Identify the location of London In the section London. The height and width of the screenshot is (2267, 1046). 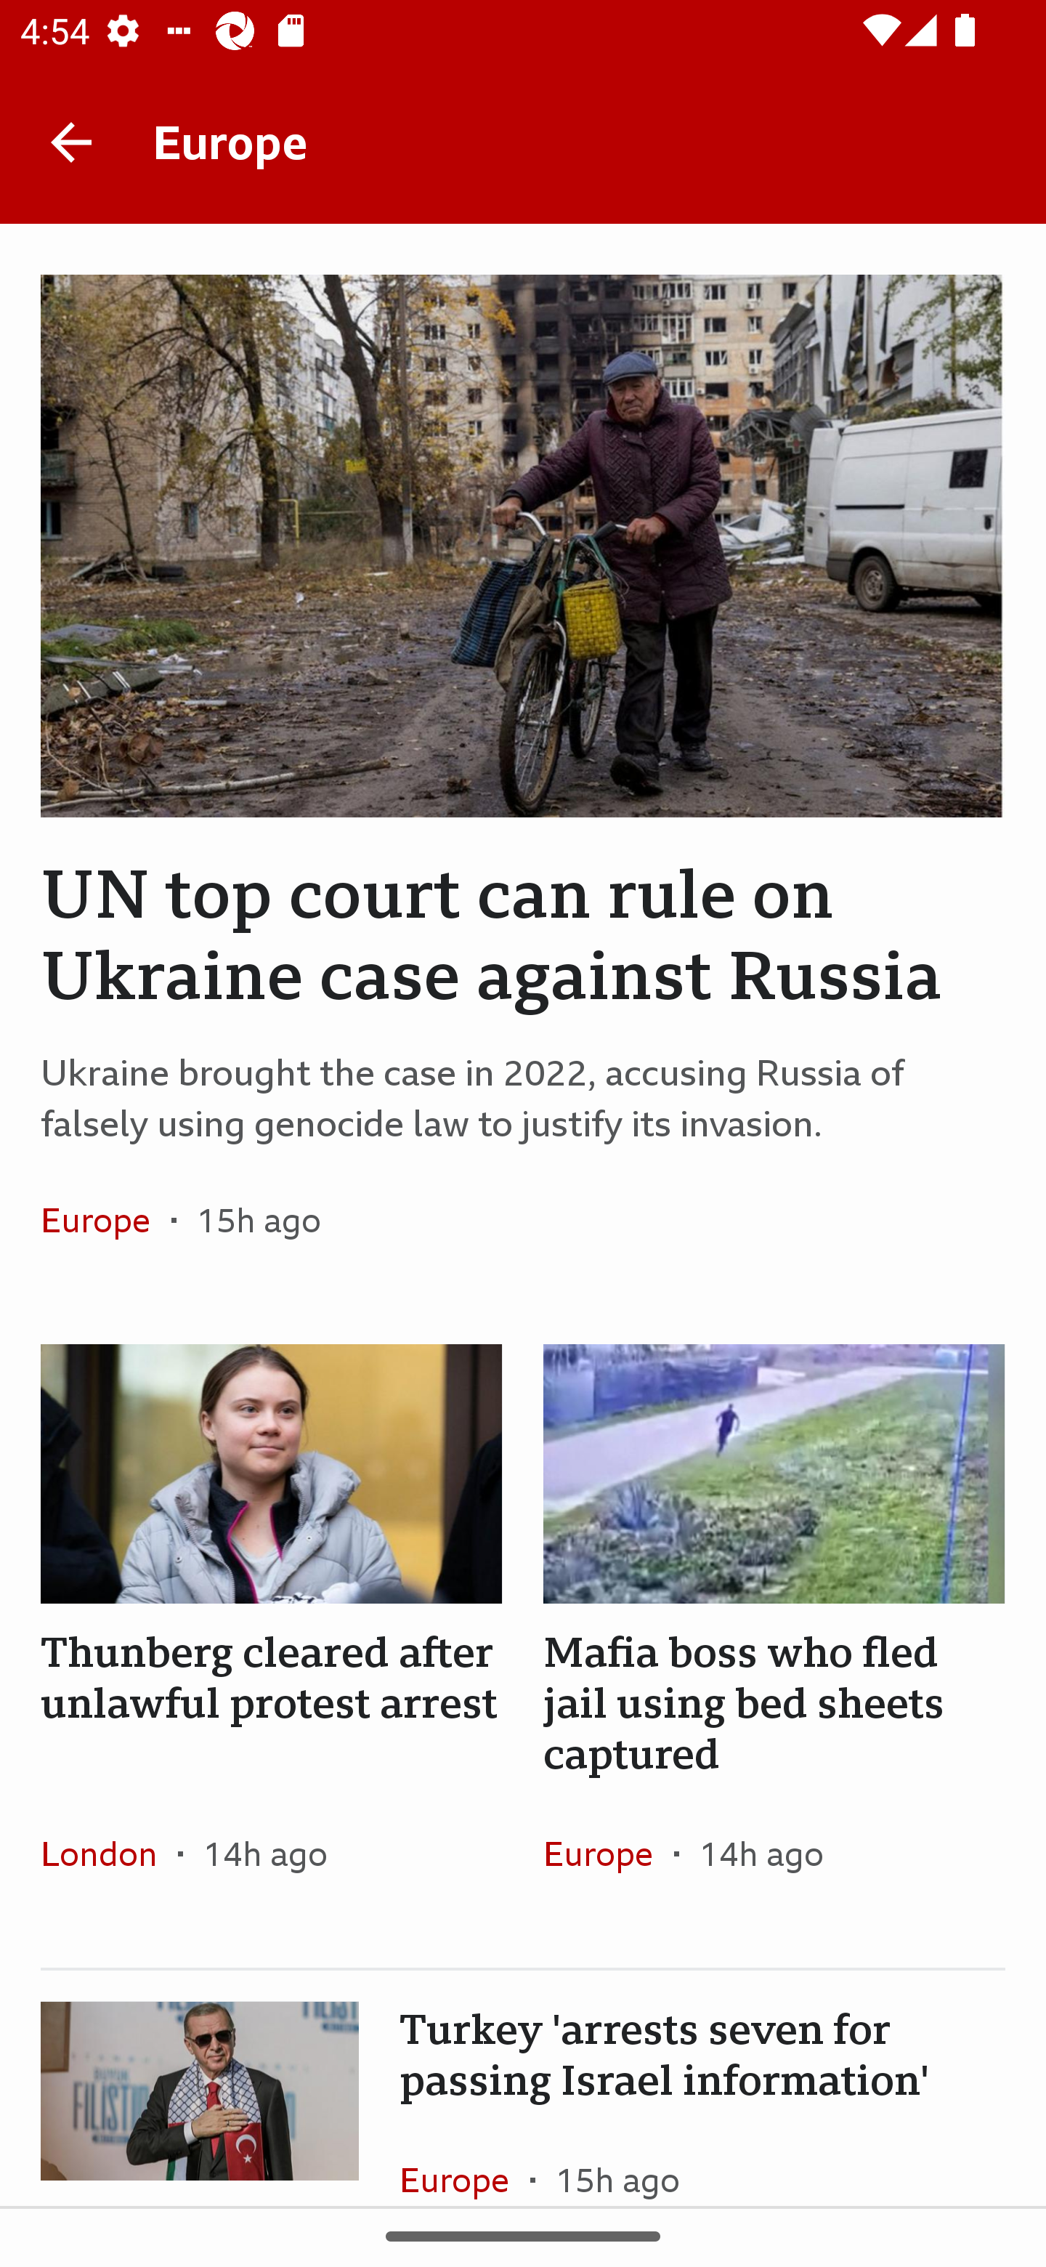
(109, 1853).